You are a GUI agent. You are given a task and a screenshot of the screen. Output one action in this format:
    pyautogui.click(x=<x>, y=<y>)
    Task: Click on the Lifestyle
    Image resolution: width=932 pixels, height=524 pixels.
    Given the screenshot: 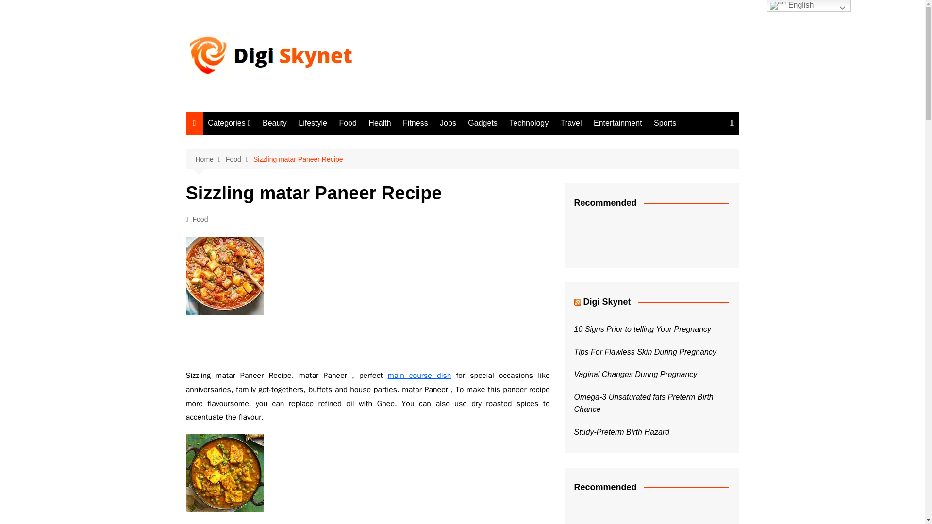 What is the action you would take?
    pyautogui.click(x=256, y=159)
    